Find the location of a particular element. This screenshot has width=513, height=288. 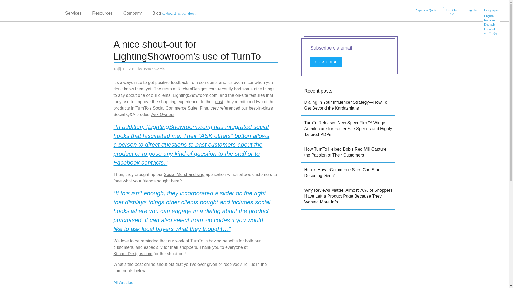

Sign In is located at coordinates (472, 10).